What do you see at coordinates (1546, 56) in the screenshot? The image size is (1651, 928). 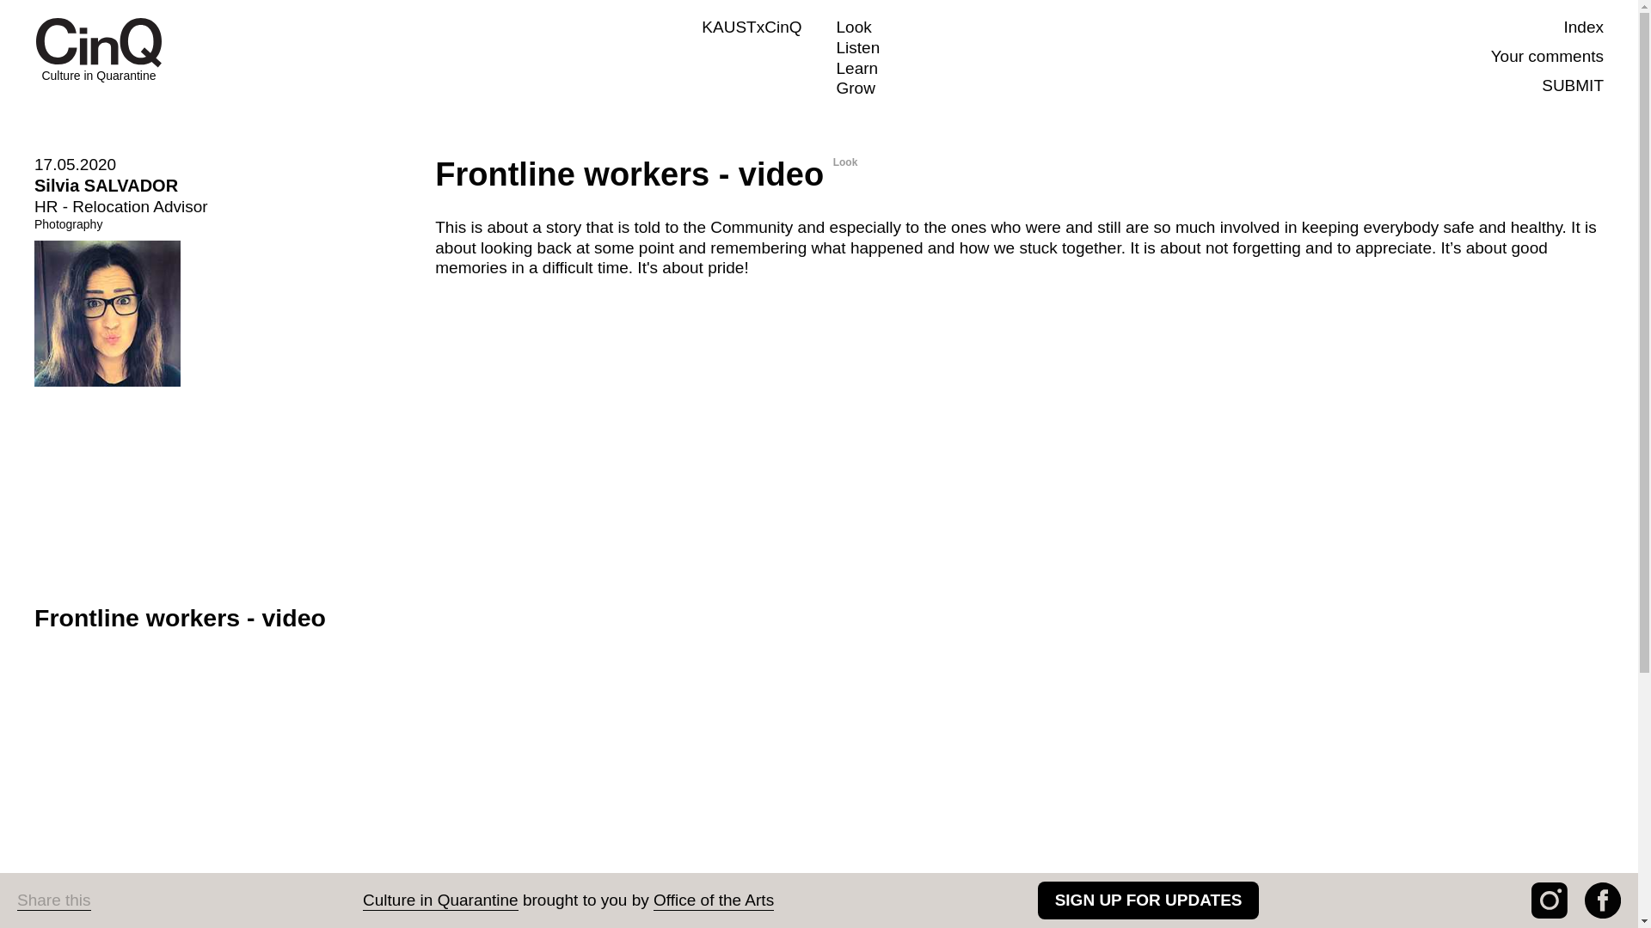 I see `Your comments` at bounding box center [1546, 56].